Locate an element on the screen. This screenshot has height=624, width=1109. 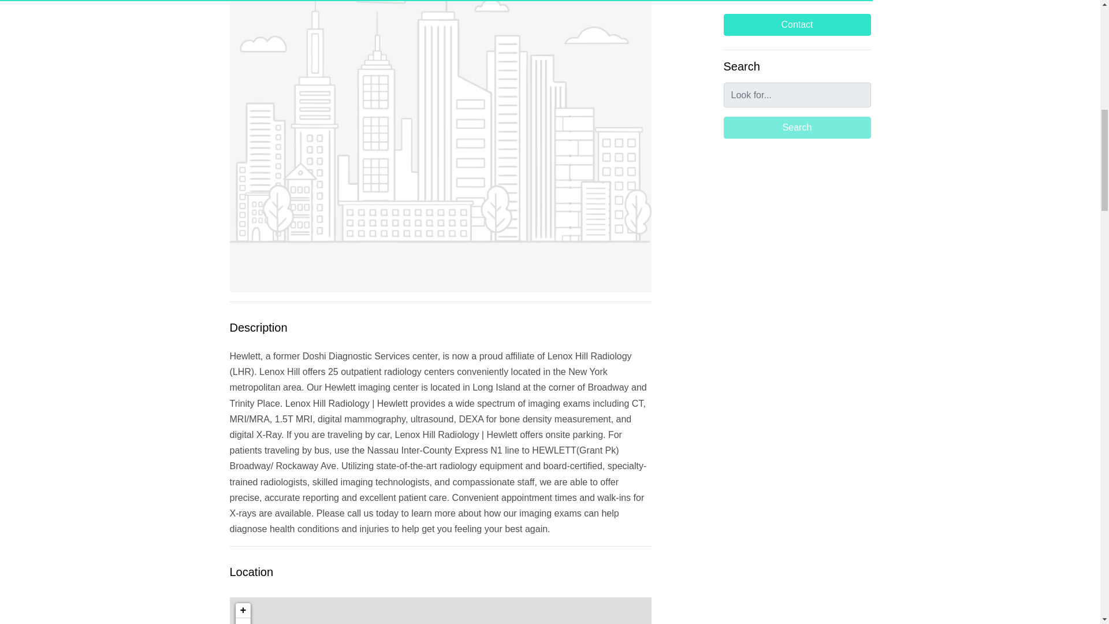
Zoom in is located at coordinates (243, 611).